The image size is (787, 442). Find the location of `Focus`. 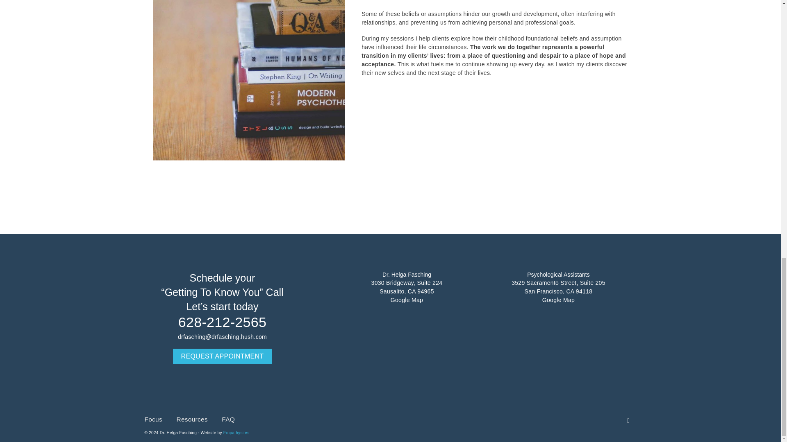

Focus is located at coordinates (153, 422).